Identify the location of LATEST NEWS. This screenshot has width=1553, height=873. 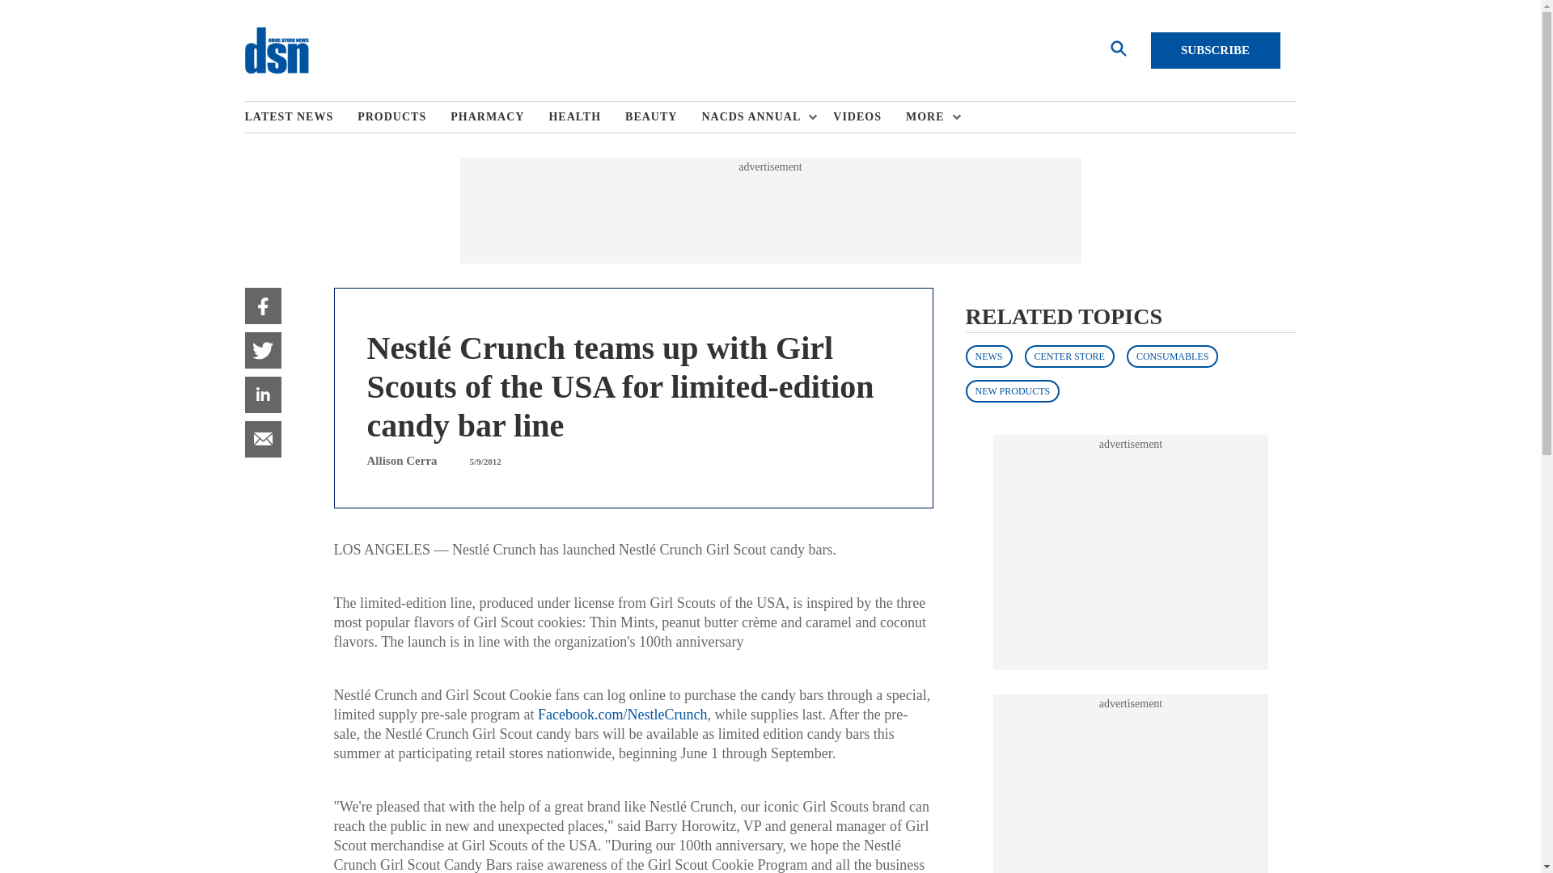
(300, 117).